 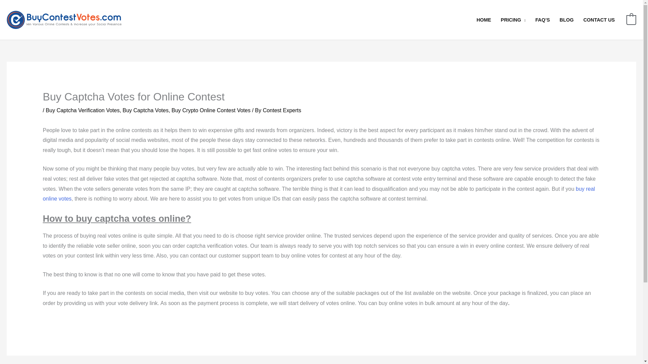 I want to click on Buy Captcha Verification Votes, so click(x=83, y=110).